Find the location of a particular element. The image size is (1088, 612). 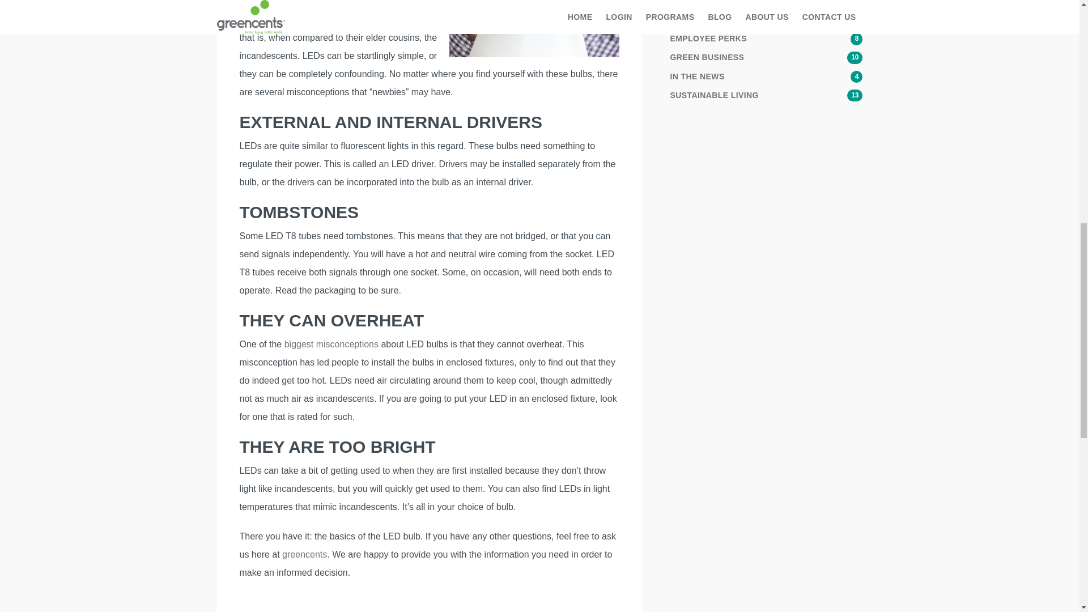

View all posts in Employee Perks is located at coordinates (766, 39).